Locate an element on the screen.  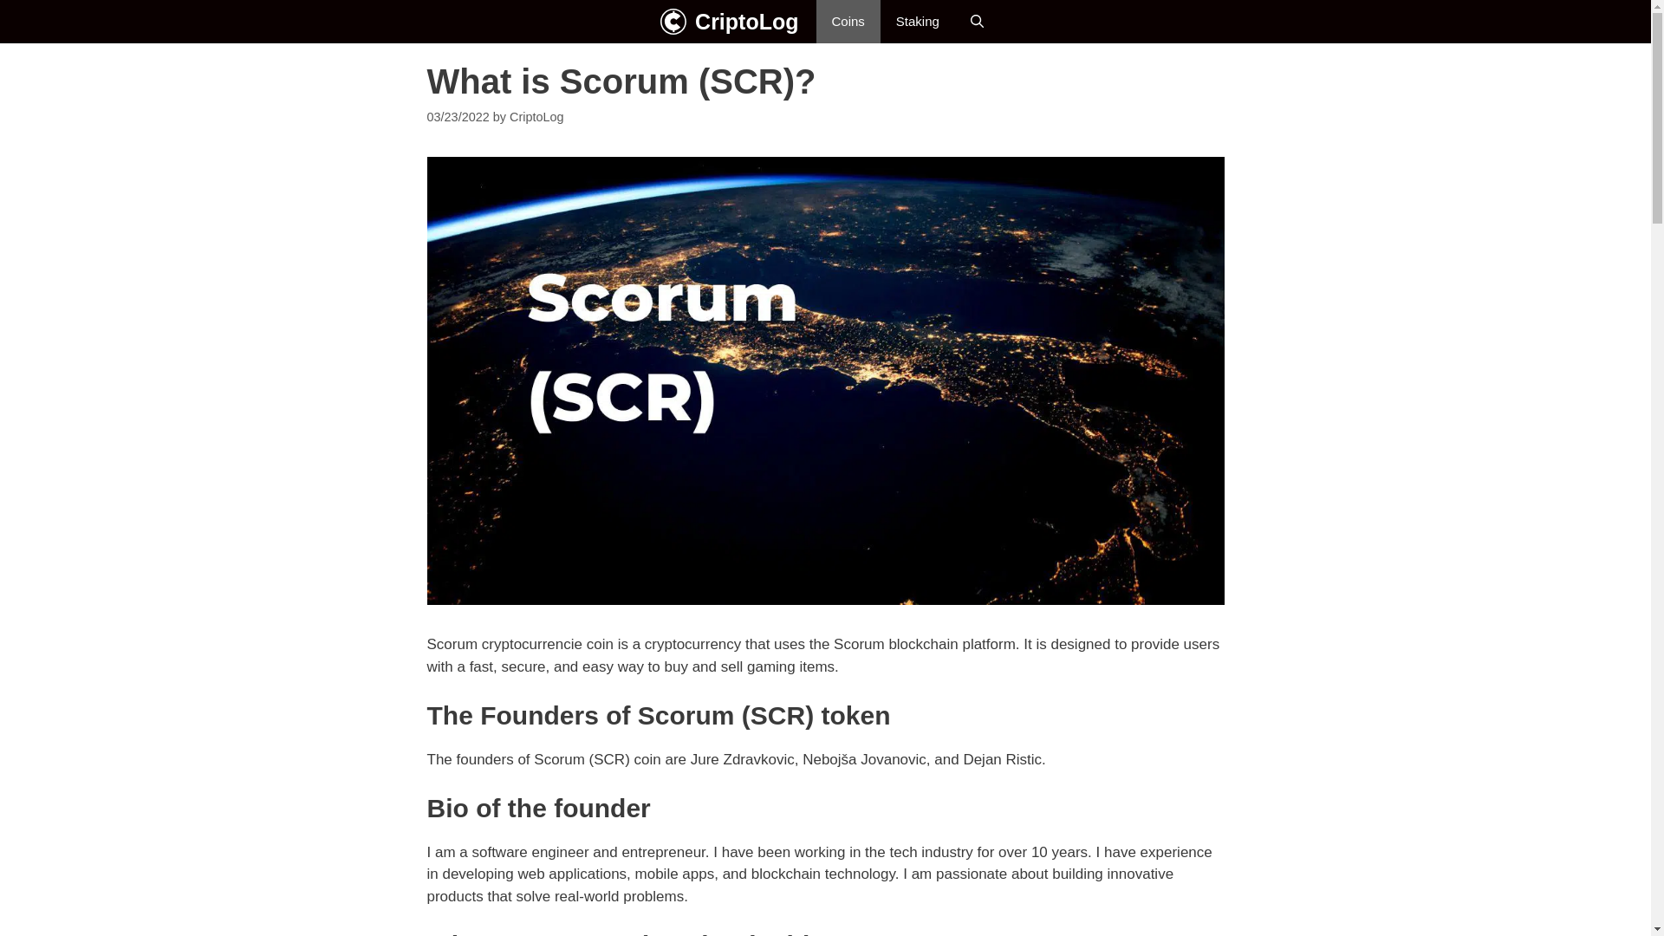
Staking is located at coordinates (917, 21).